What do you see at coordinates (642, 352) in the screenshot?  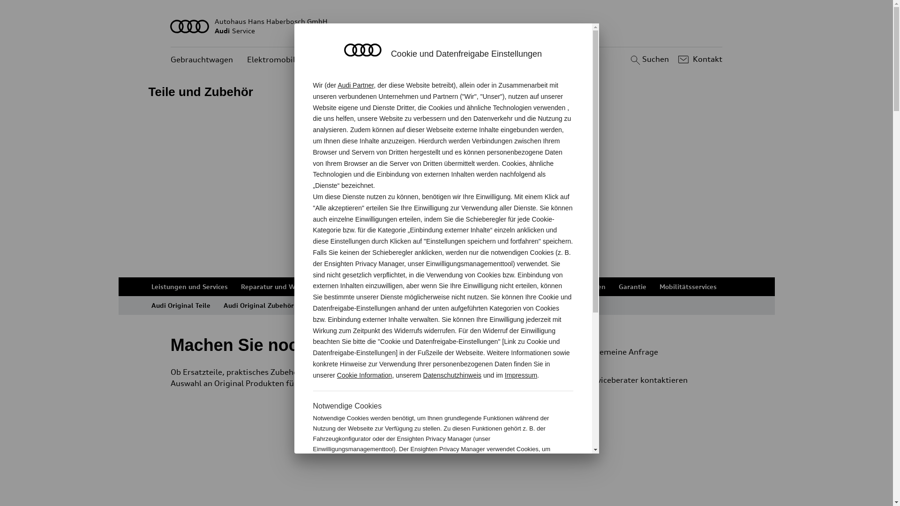 I see `Allgemeine Anfrage` at bounding box center [642, 352].